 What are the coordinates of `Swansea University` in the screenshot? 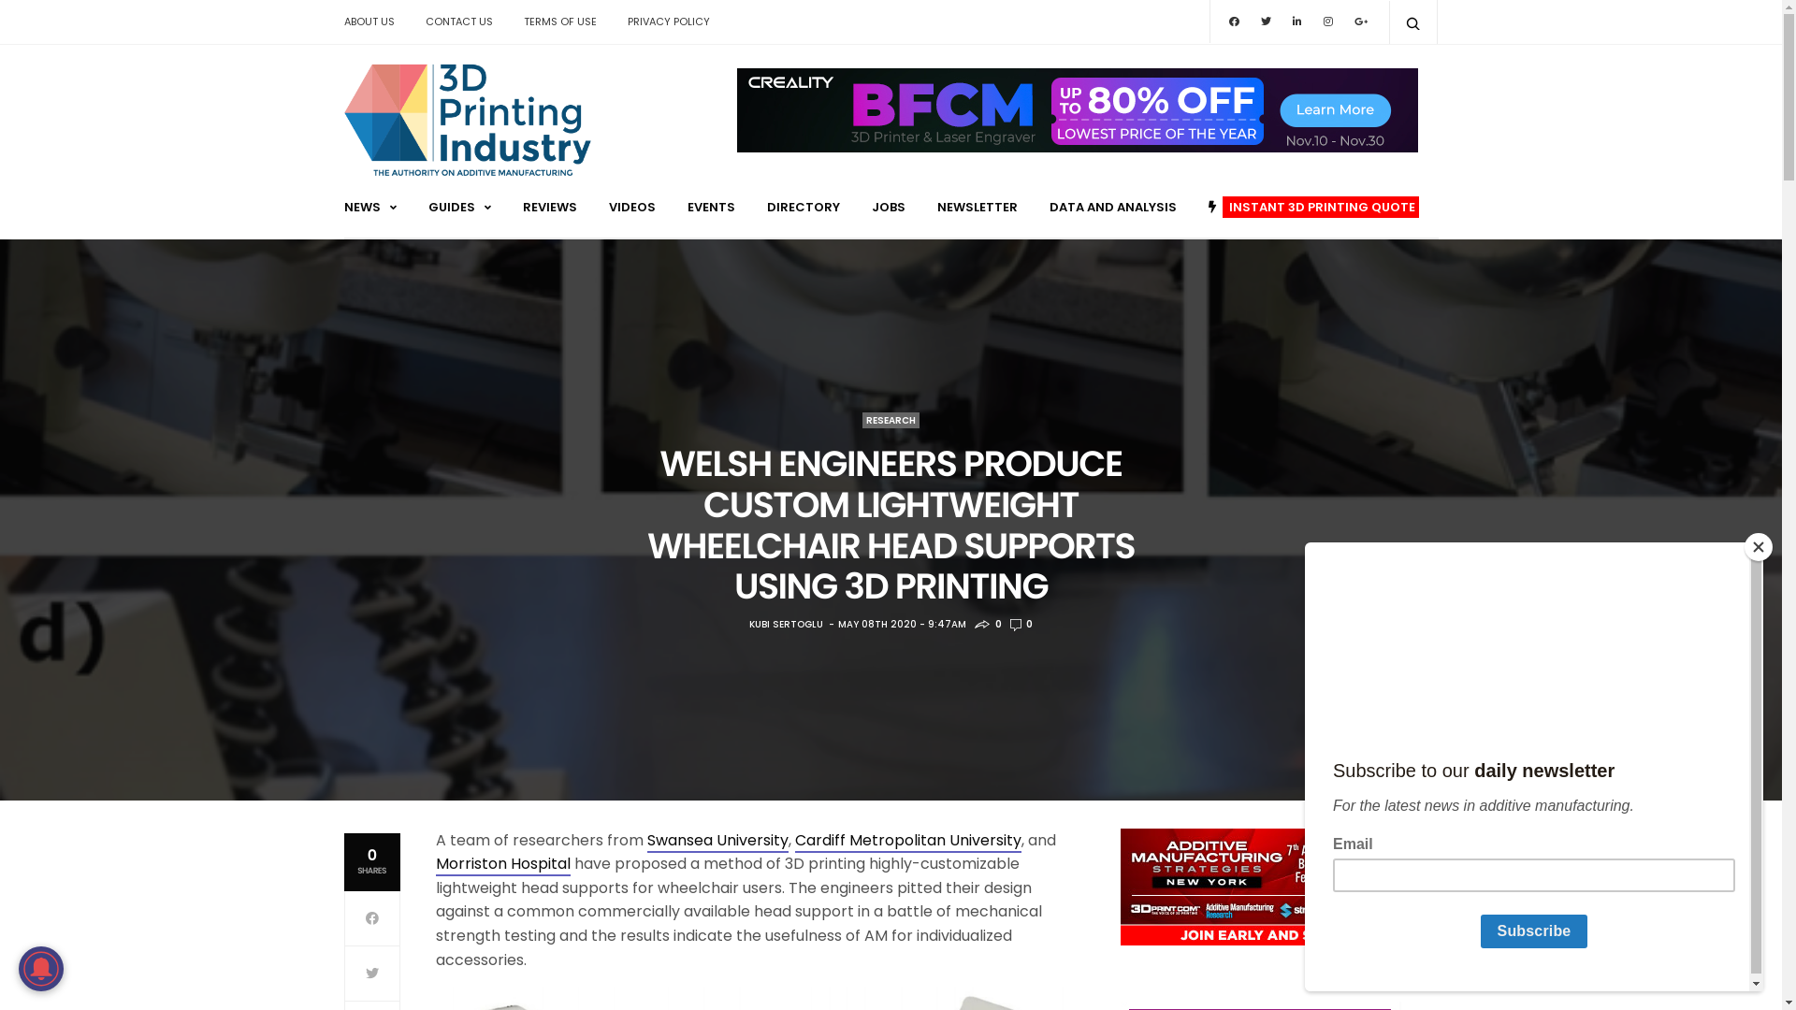 It's located at (718, 842).